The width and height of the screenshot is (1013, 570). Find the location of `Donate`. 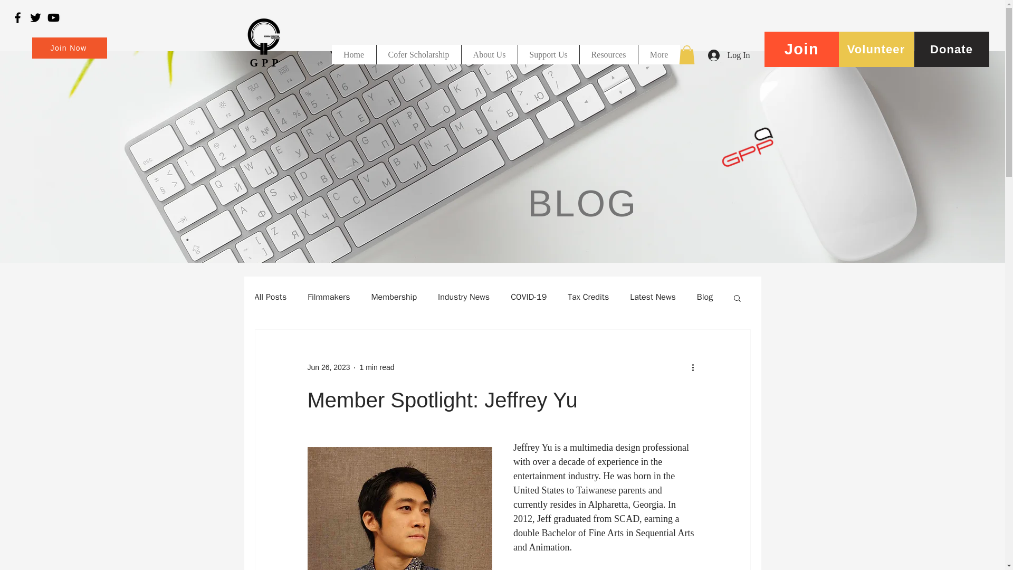

Donate is located at coordinates (951, 50).